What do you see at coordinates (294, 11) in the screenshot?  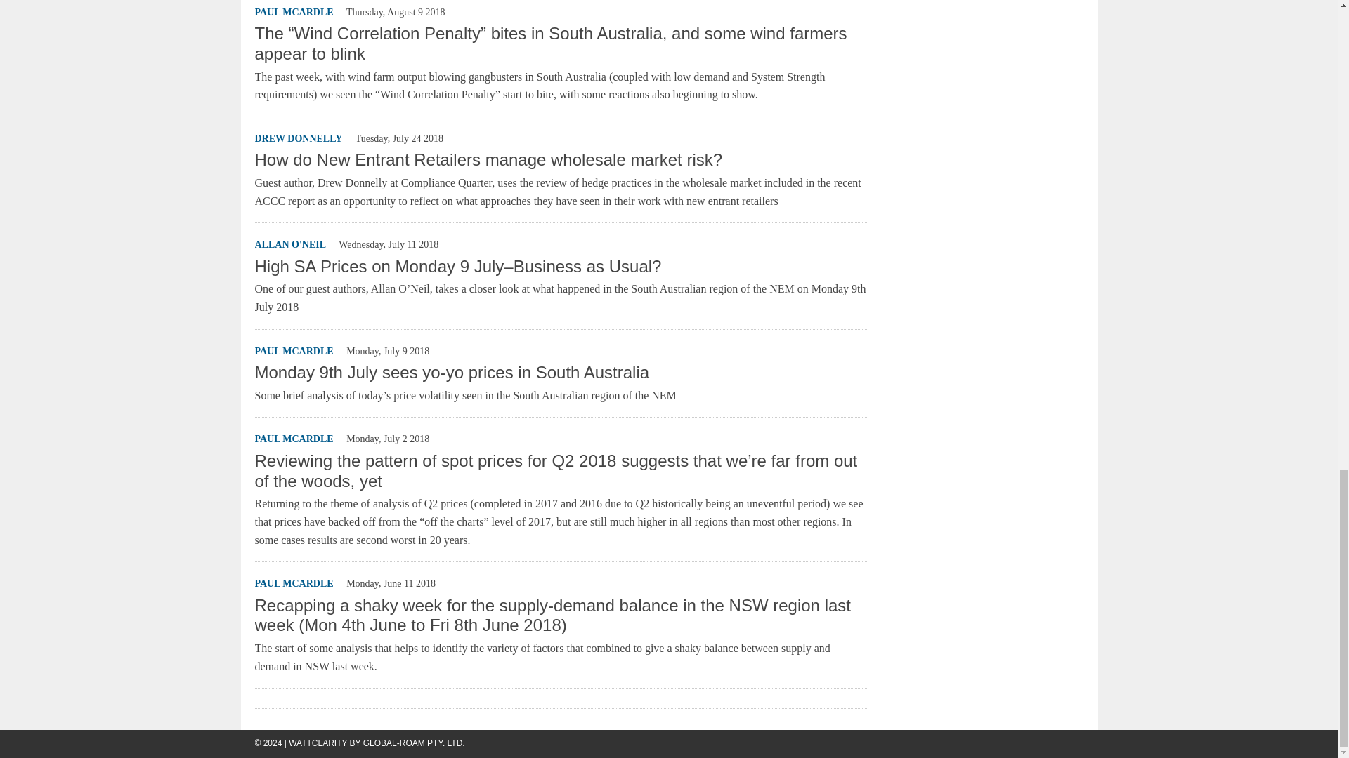 I see `PAUL MCARDLE` at bounding box center [294, 11].